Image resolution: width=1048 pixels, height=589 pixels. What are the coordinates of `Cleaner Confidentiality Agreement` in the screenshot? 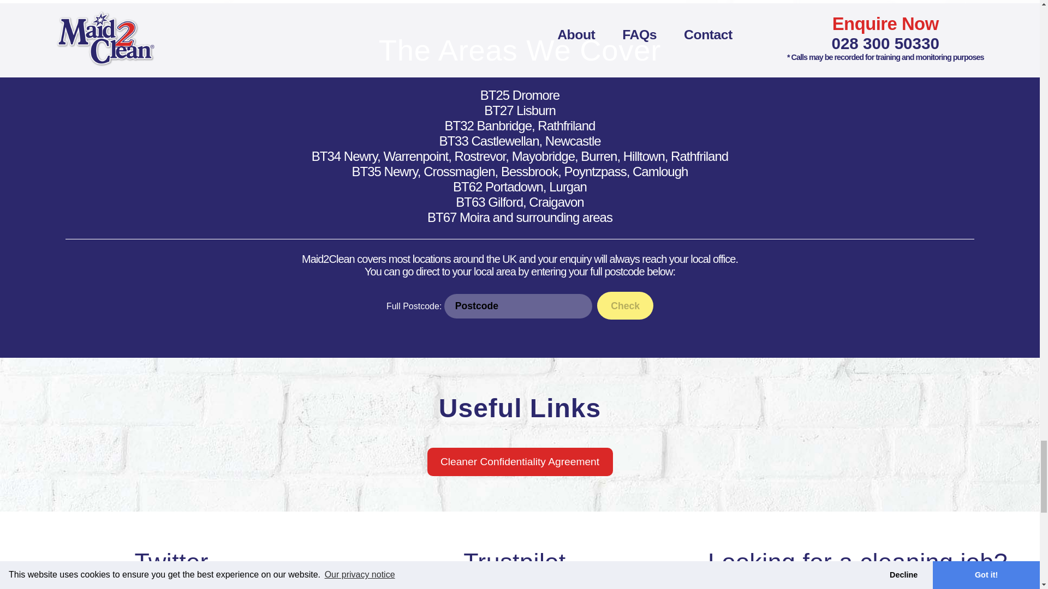 It's located at (519, 461).